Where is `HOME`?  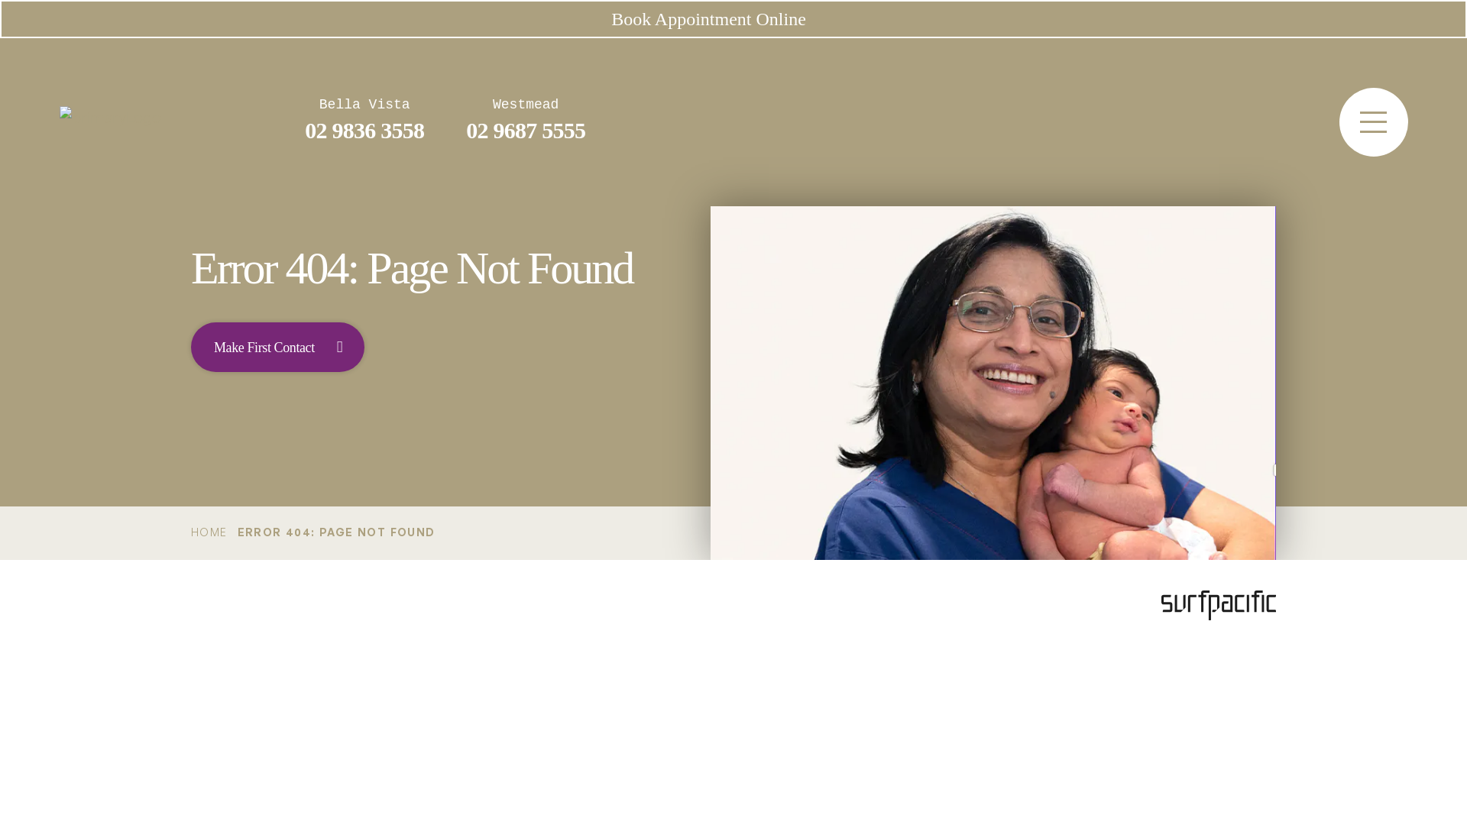 HOME is located at coordinates (209, 532).